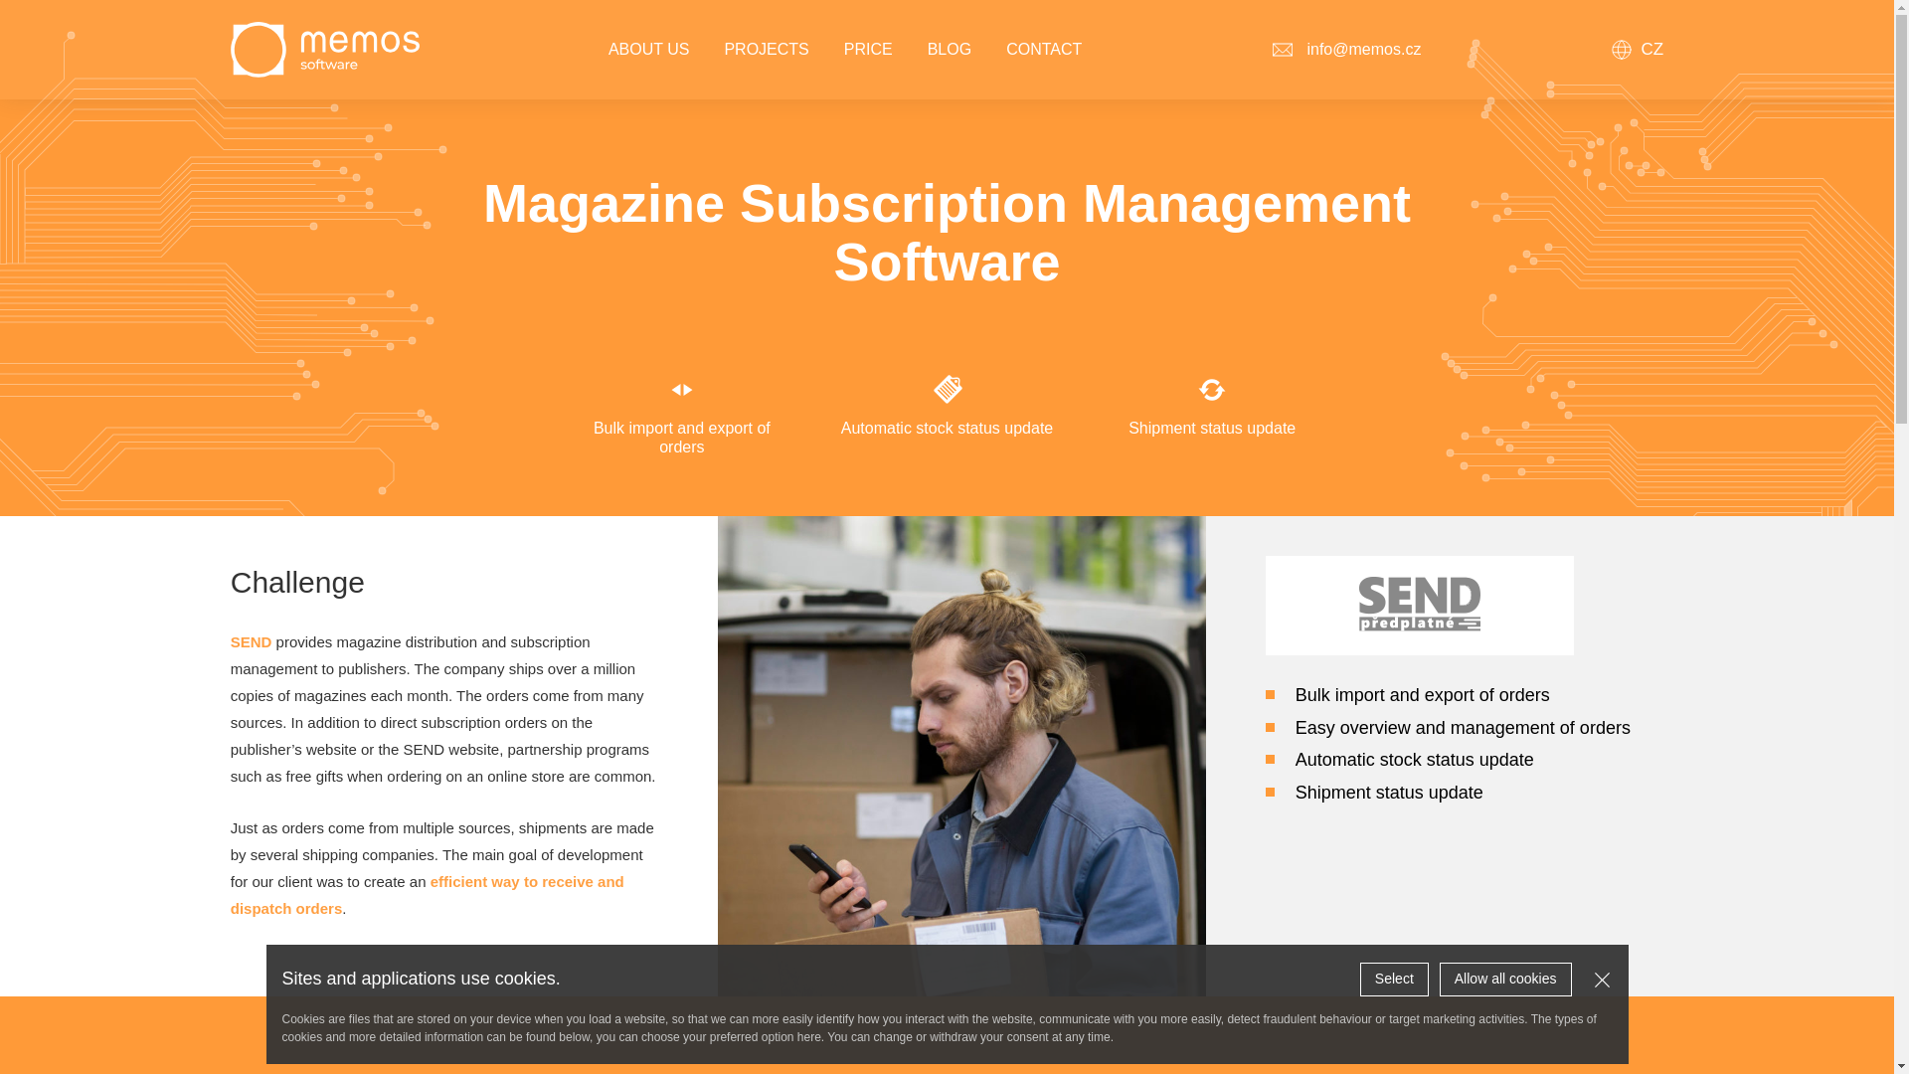 The height and width of the screenshot is (1074, 1909). I want to click on Select, so click(1394, 979).